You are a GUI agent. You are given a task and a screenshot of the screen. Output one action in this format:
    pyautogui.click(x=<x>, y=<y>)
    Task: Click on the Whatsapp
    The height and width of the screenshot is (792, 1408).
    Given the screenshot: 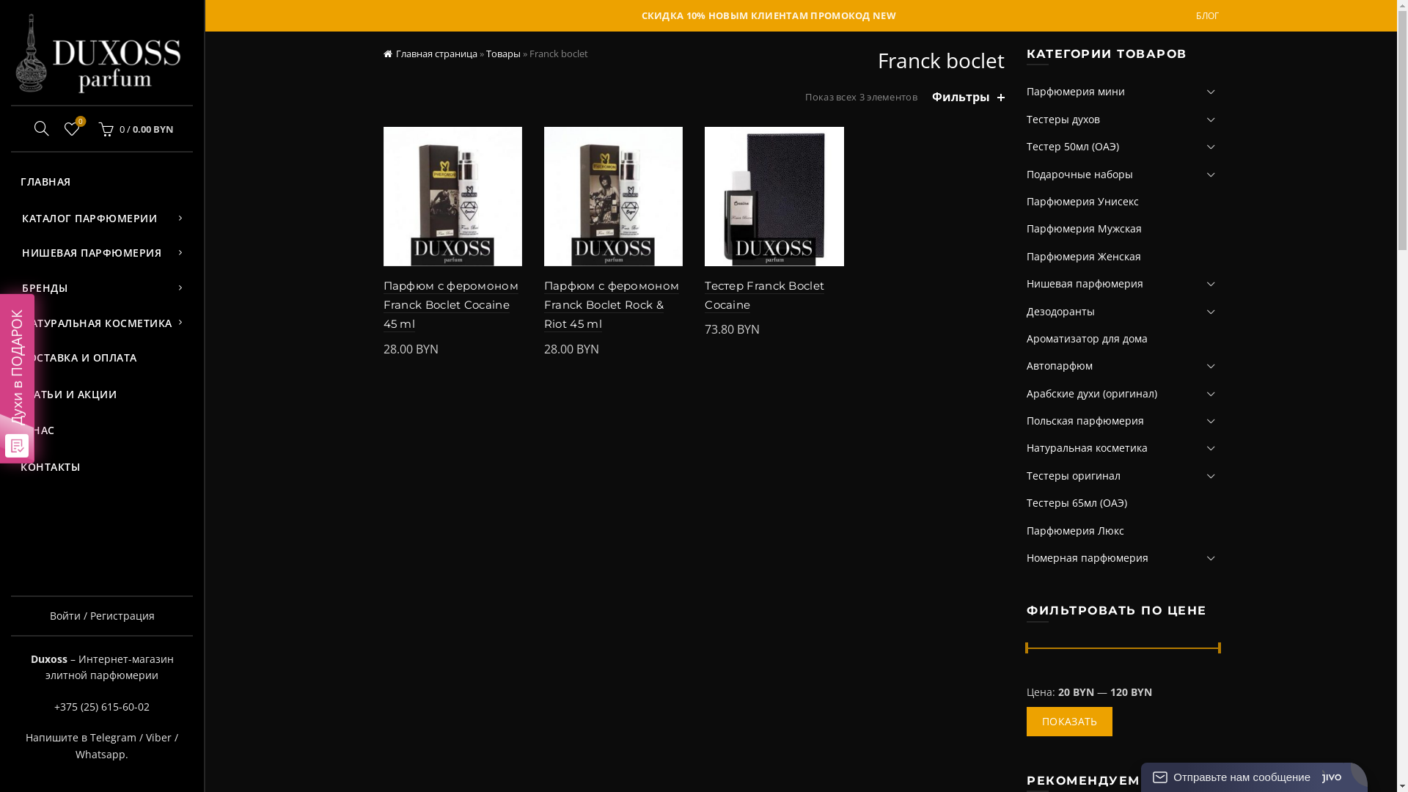 What is the action you would take?
    pyautogui.click(x=100, y=754)
    